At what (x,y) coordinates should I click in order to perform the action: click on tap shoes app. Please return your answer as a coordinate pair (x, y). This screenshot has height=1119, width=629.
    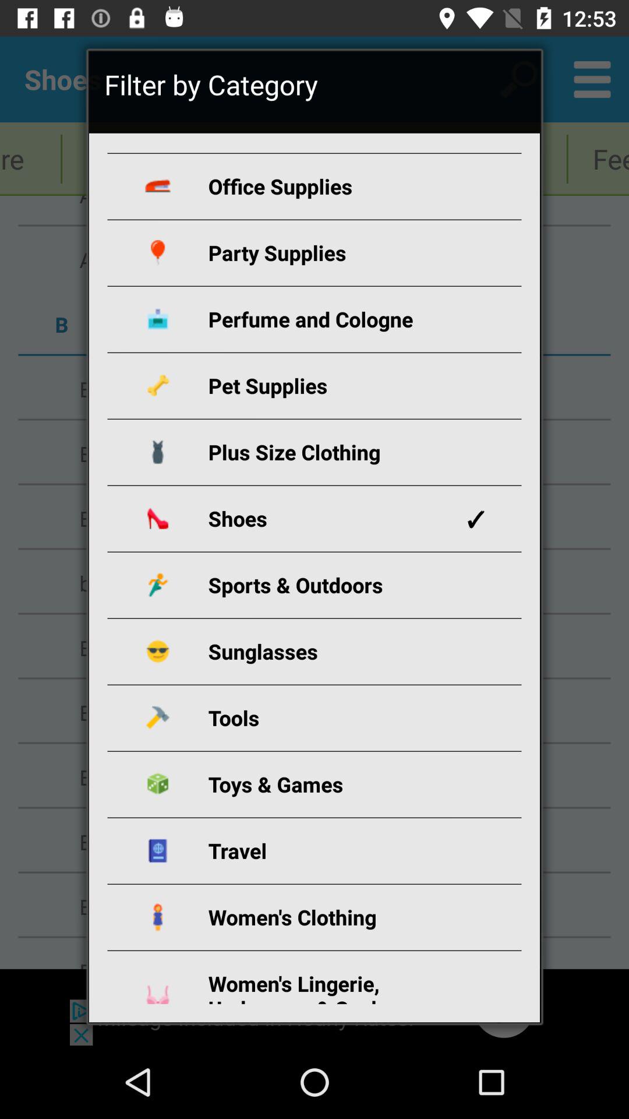
    Looking at the image, I should click on (328, 519).